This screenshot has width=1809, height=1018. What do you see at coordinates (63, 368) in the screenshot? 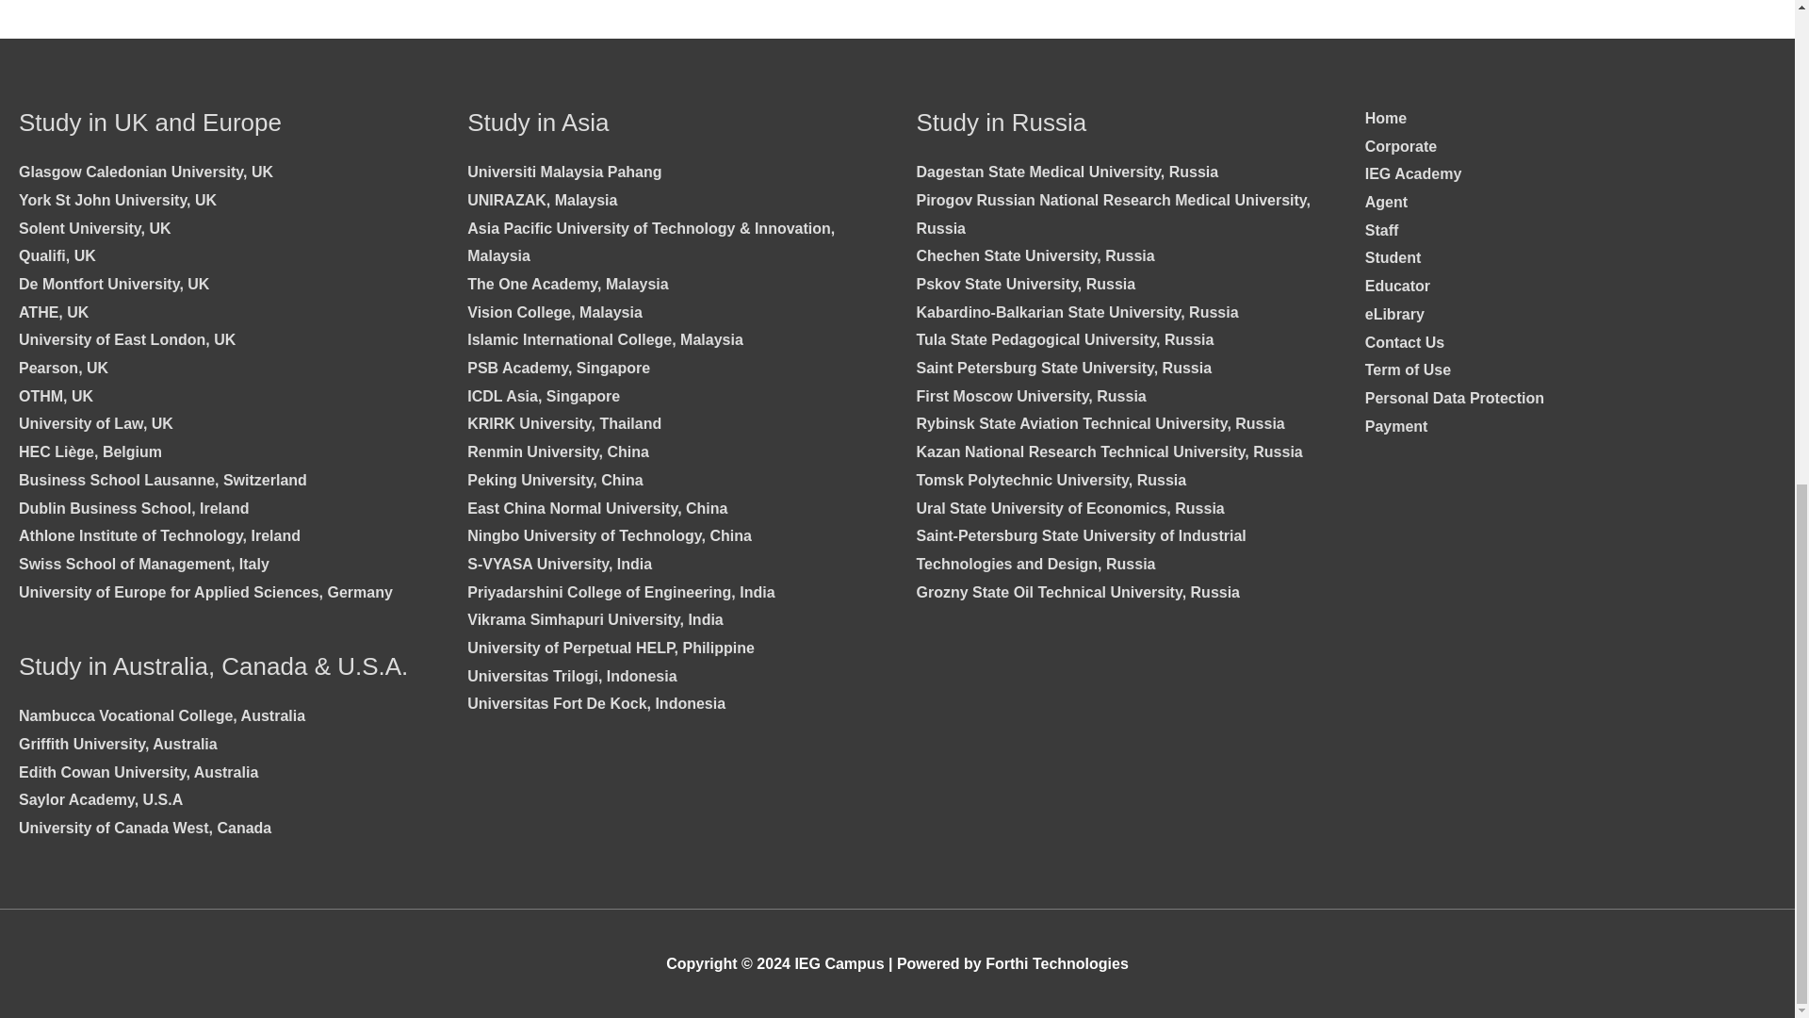
I see `Pearson, UK` at bounding box center [63, 368].